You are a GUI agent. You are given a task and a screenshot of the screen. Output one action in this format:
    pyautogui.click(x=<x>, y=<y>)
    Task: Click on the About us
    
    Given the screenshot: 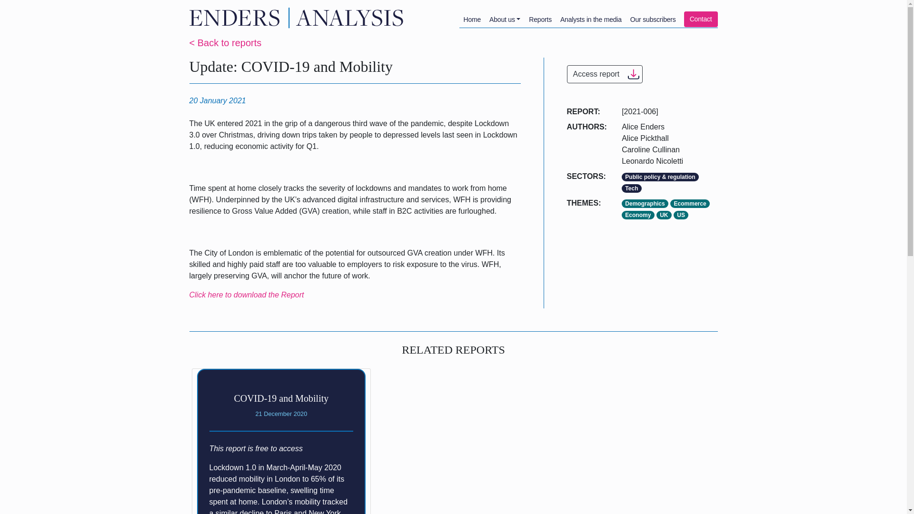 What is the action you would take?
    pyautogui.click(x=505, y=20)
    